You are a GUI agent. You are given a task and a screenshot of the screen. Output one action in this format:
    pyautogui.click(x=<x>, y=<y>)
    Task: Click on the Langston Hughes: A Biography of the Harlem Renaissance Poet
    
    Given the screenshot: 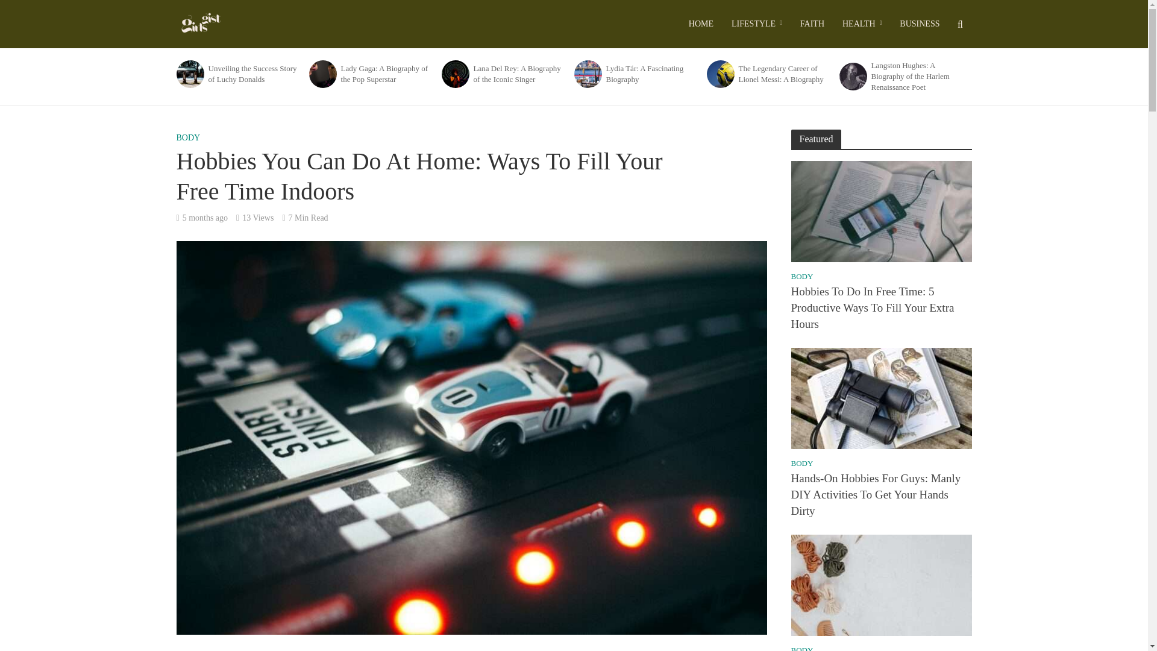 What is the action you would take?
    pyautogui.click(x=851, y=76)
    